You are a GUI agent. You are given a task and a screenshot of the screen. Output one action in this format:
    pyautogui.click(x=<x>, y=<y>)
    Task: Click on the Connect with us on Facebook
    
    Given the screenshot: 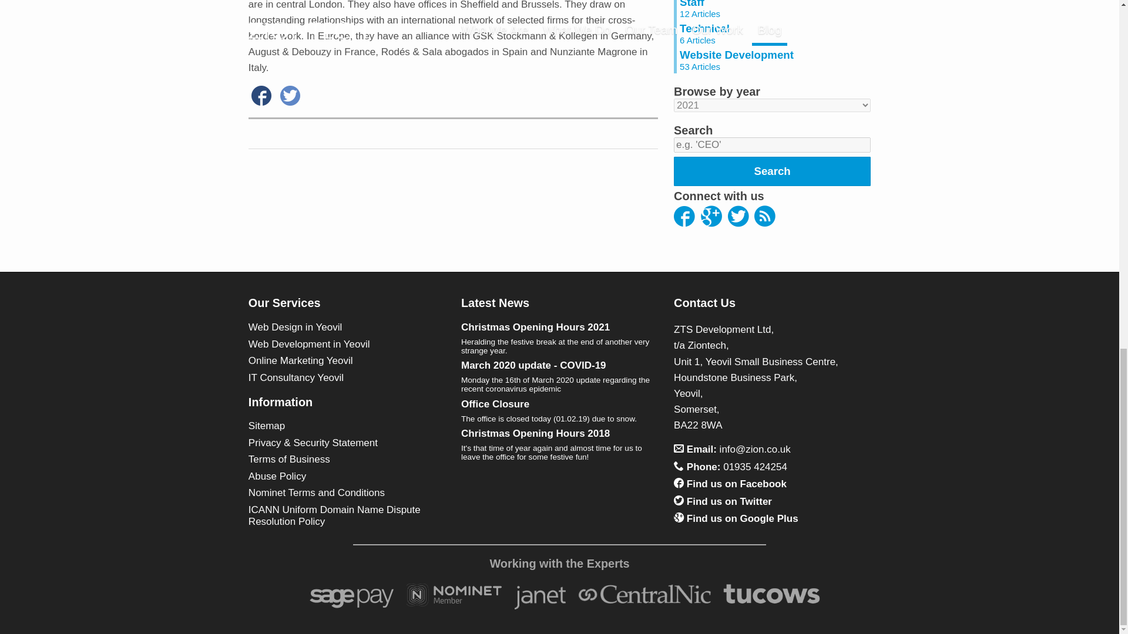 What is the action you would take?
    pyautogui.click(x=774, y=33)
    